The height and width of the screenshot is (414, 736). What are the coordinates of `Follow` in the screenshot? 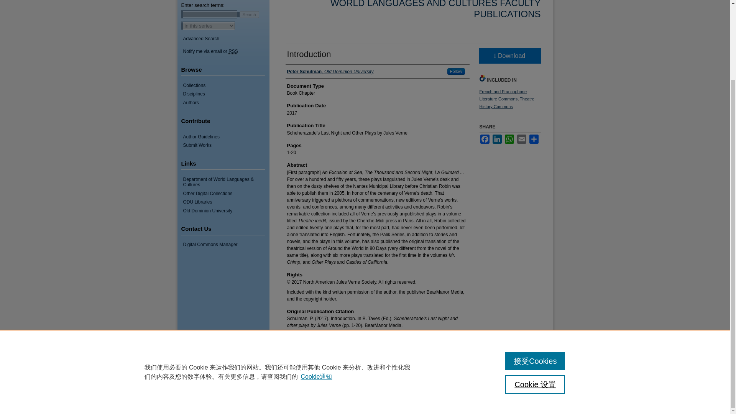 It's located at (456, 71).